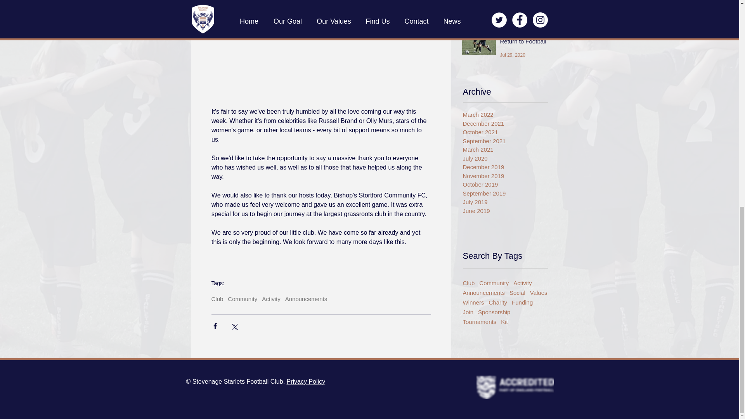 The image size is (745, 419). Describe the element at coordinates (512, 10) in the screenshot. I see `Mar 1, 2021` at that location.